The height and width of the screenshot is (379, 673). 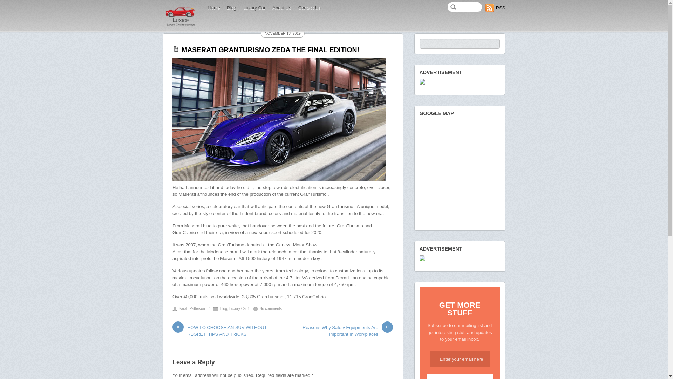 I want to click on MASERATI GRANTURISMO ZEDA THE FINAL EDITION!, so click(x=271, y=50).